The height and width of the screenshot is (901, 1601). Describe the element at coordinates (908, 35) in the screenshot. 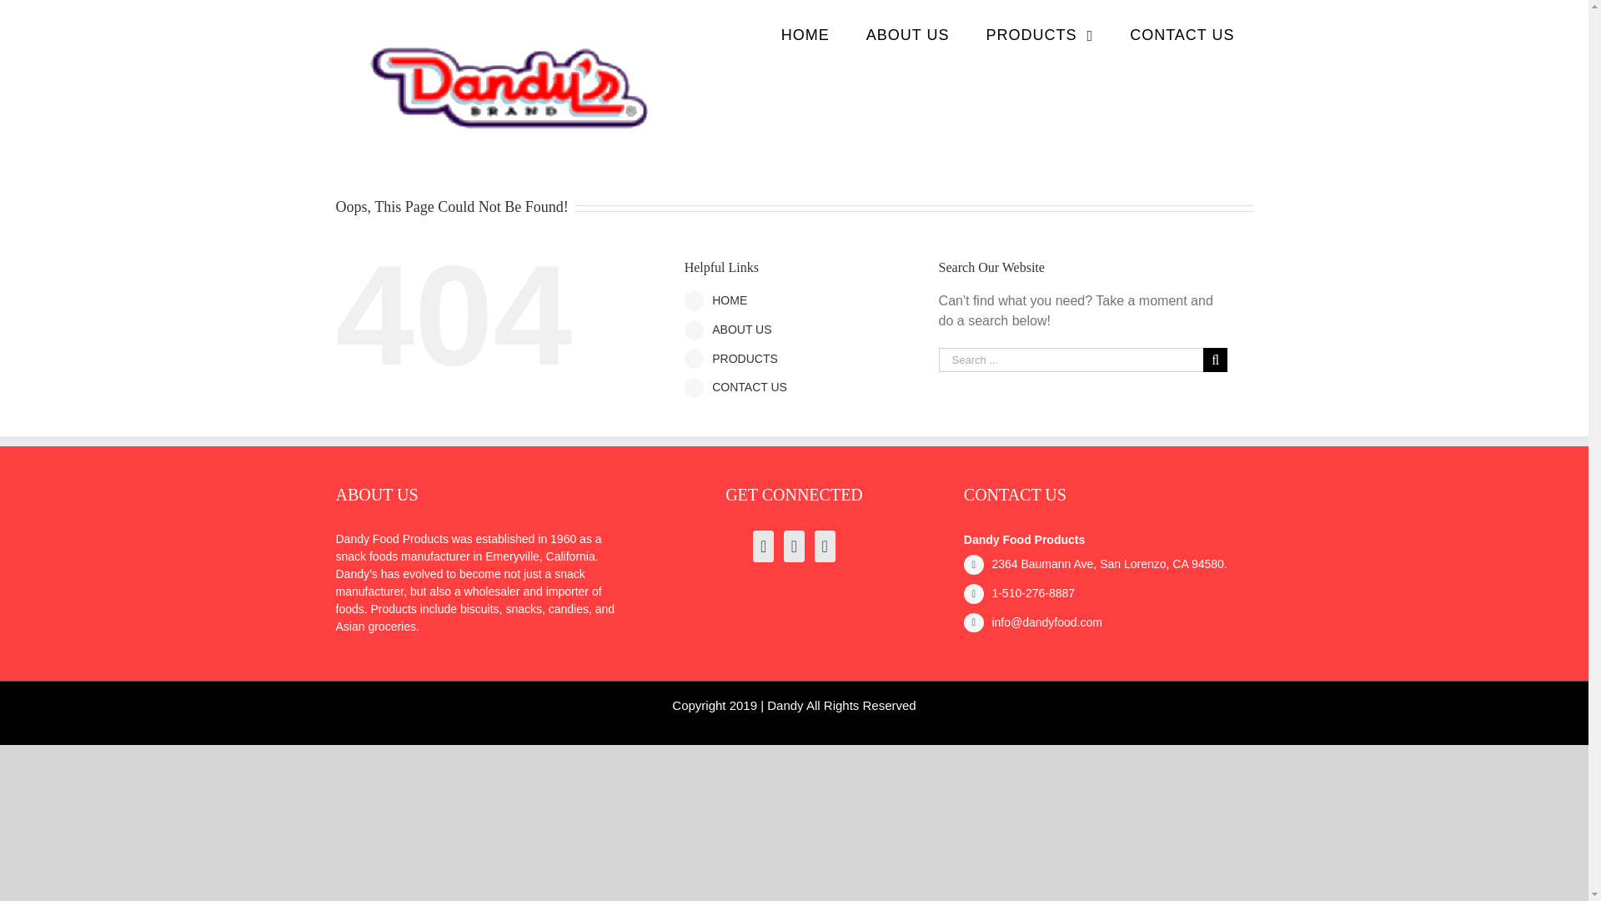

I see `ABOUT US` at that location.